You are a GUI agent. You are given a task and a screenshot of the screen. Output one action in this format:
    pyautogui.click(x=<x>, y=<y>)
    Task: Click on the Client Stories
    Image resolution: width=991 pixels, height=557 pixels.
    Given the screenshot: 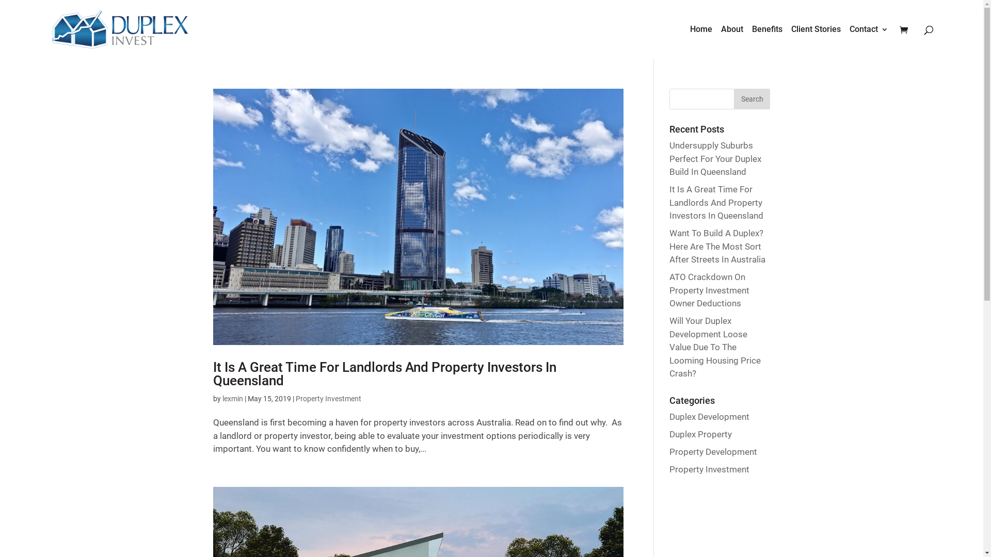 What is the action you would take?
    pyautogui.click(x=816, y=42)
    